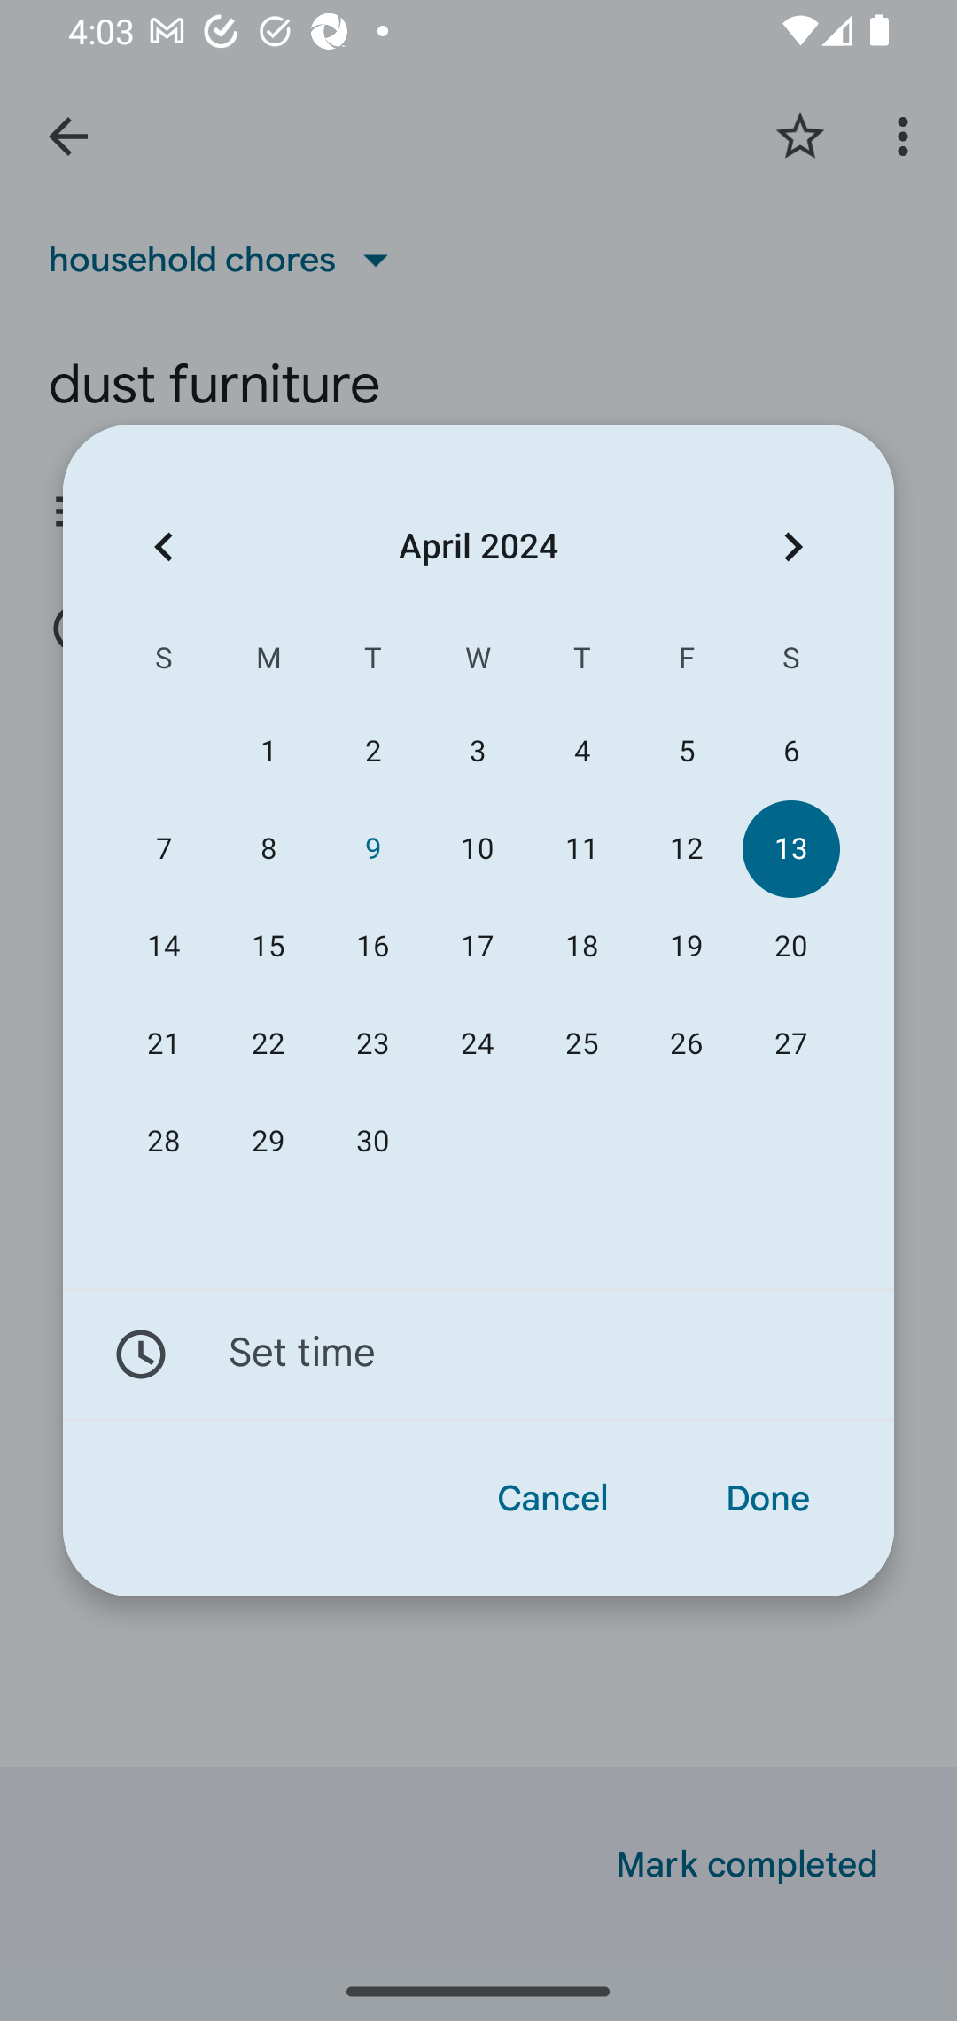 The width and height of the screenshot is (957, 2021). I want to click on Previous month, so click(163, 548).